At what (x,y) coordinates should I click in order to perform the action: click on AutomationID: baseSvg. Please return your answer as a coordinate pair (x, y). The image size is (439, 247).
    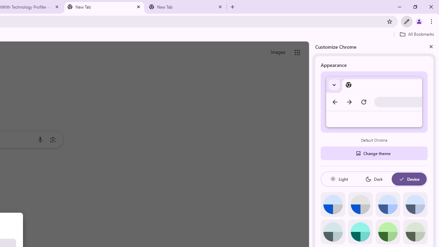
    Looking at the image, I should click on (401, 179).